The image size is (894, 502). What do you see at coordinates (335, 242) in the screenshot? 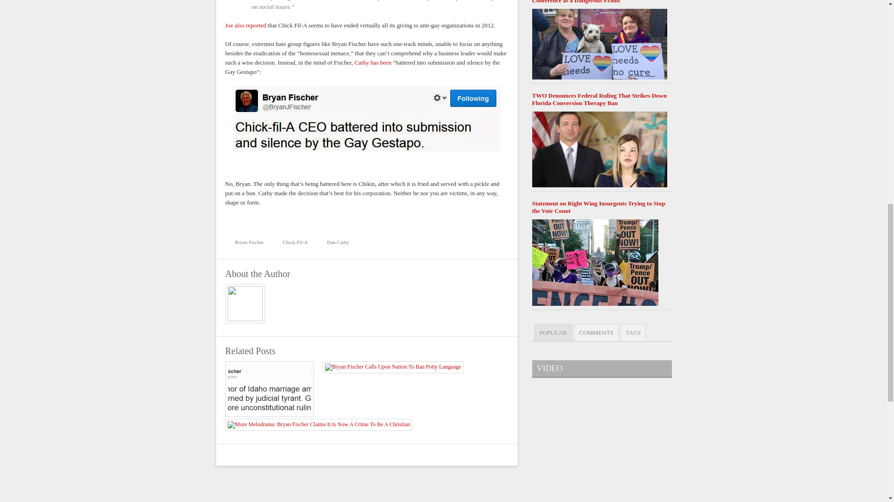
I see `Dan Cathy` at bounding box center [335, 242].